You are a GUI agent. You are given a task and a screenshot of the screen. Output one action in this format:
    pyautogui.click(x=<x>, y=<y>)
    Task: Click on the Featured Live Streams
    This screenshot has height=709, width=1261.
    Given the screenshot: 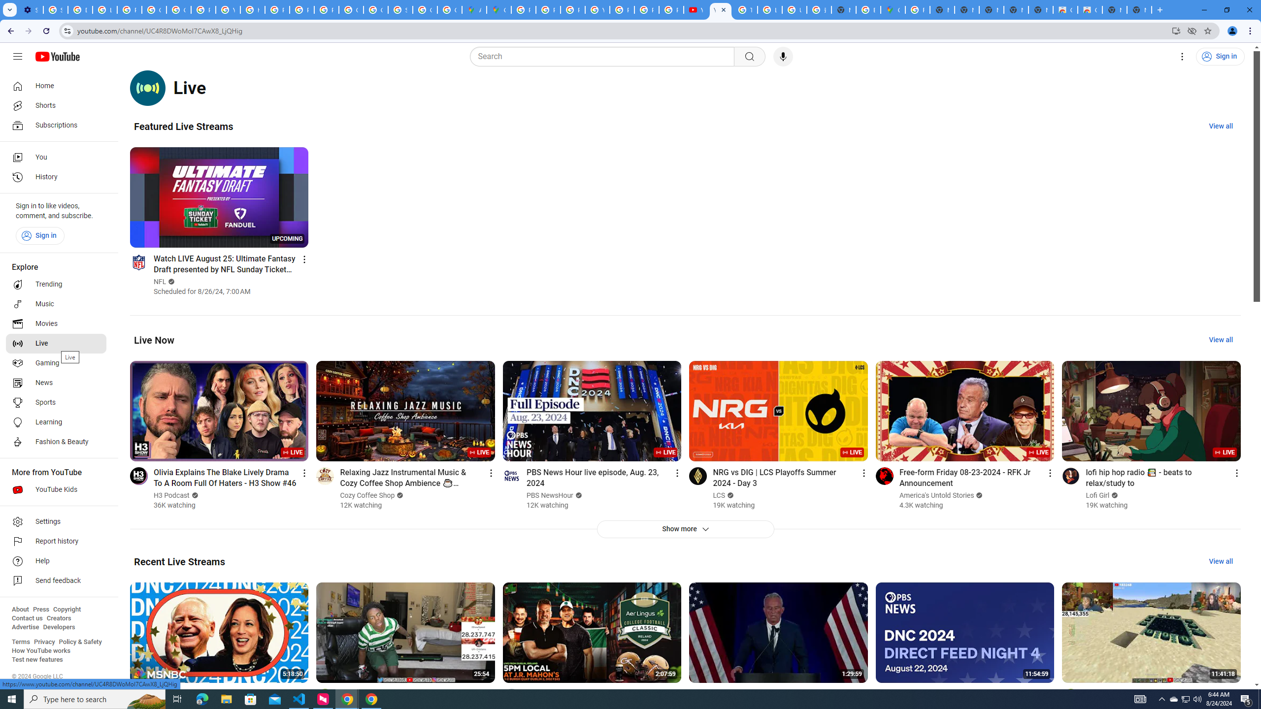 What is the action you would take?
    pyautogui.click(x=183, y=126)
    